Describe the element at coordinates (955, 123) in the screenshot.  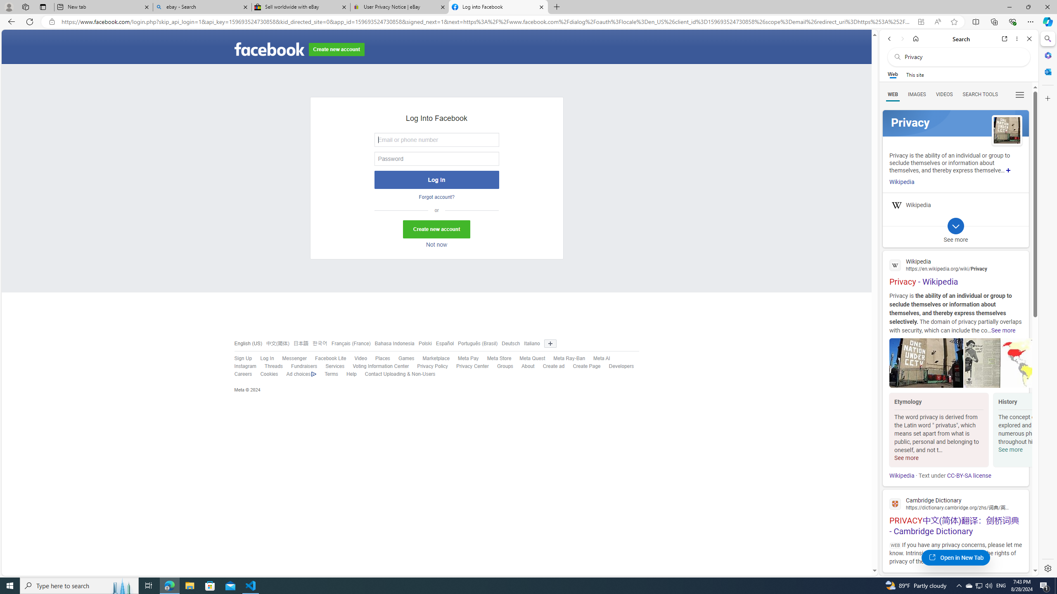
I see `Class: spl_logobg` at that location.